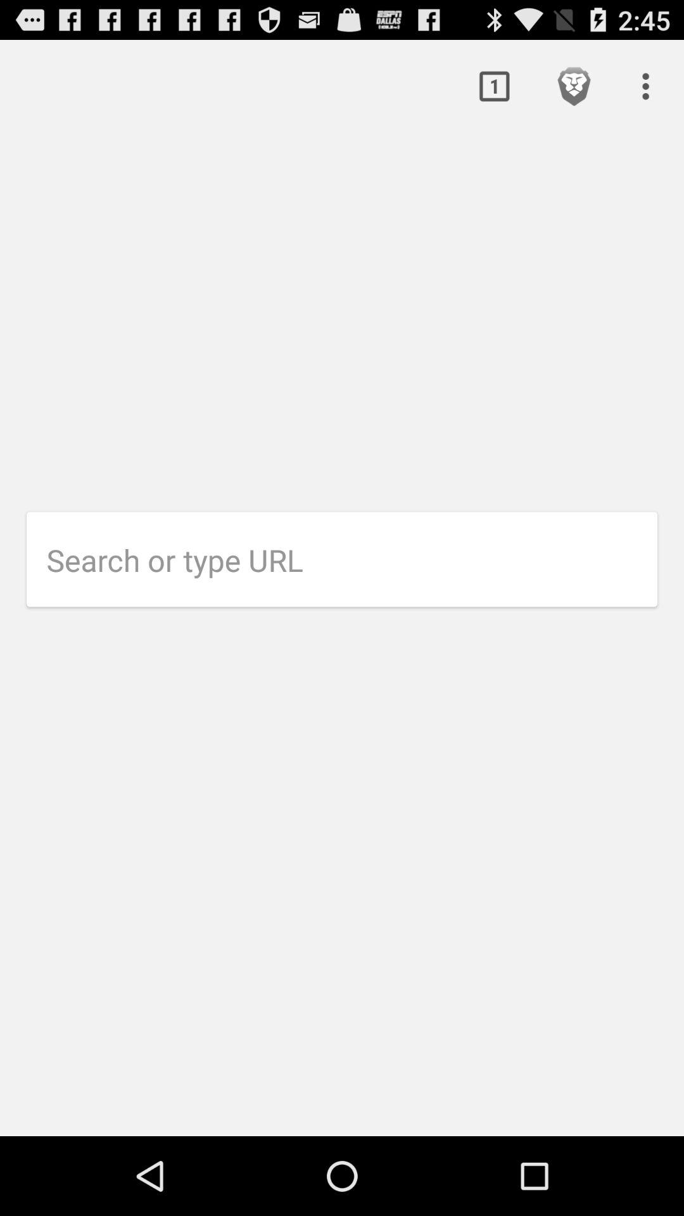 This screenshot has width=684, height=1216. Describe the element at coordinates (352, 560) in the screenshot. I see `type url` at that location.